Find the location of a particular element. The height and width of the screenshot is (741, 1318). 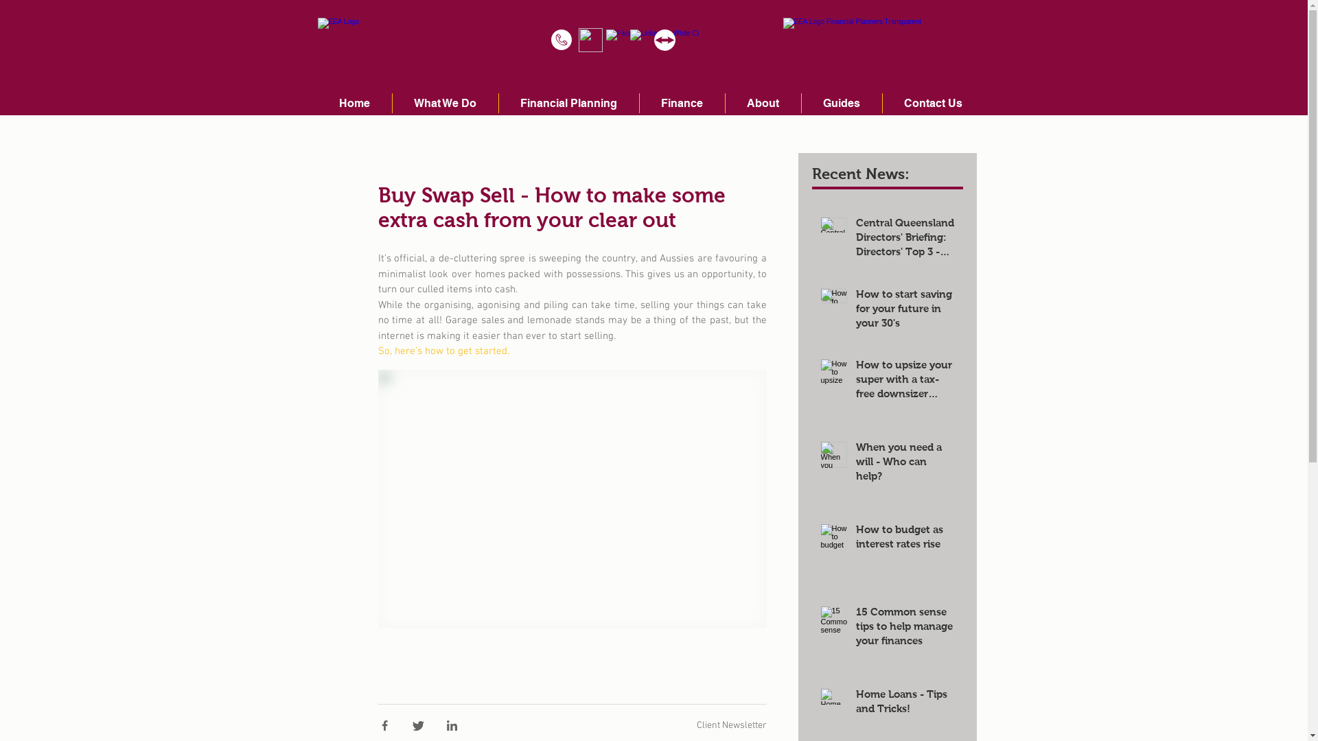

Home Loans - Tips and Tricks! is located at coordinates (905, 705).